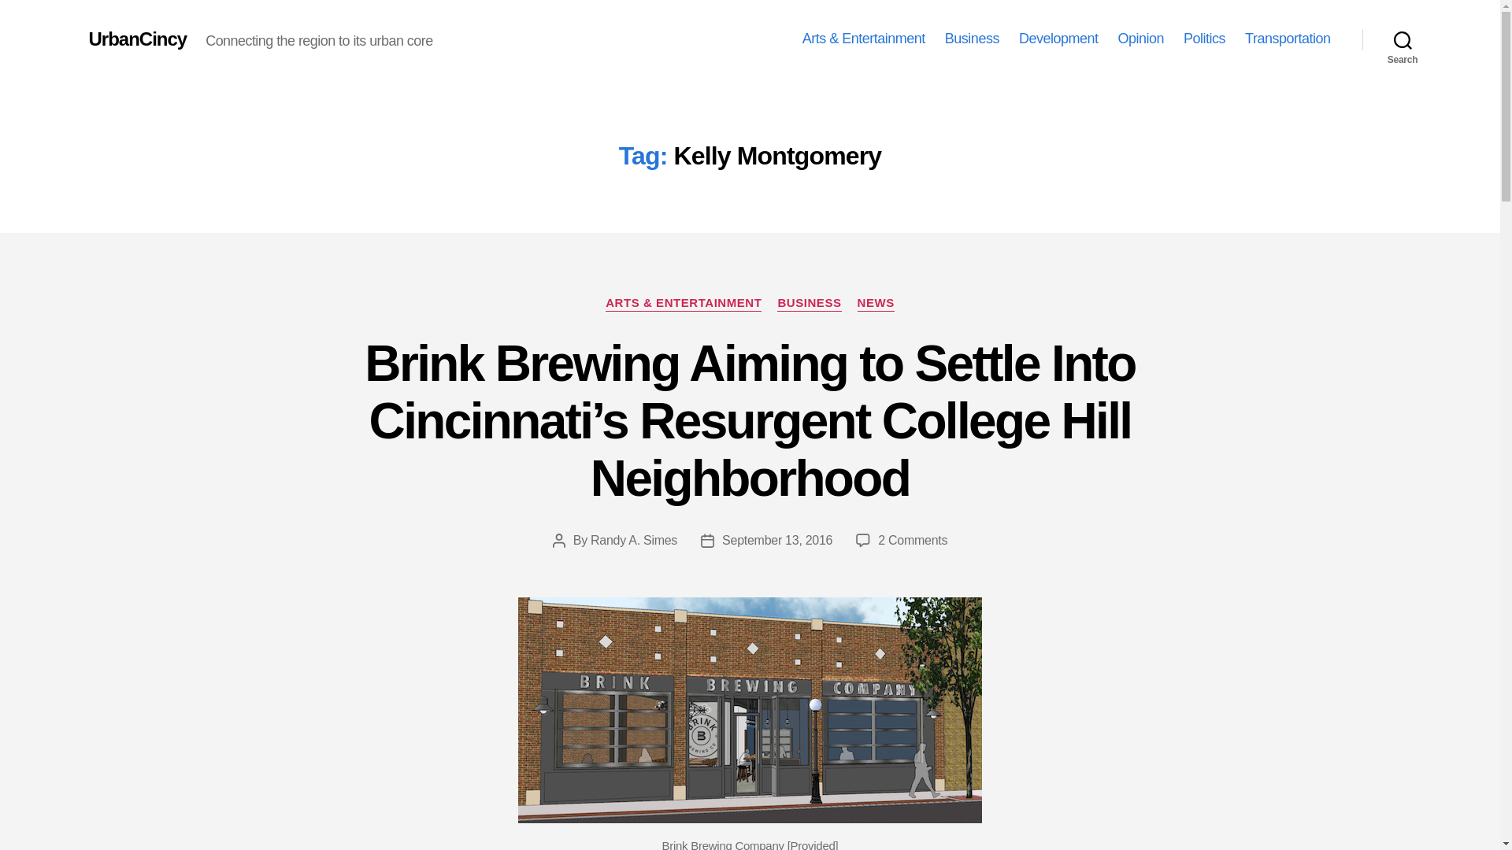 The width and height of the screenshot is (1512, 850). I want to click on NEWS, so click(876, 304).